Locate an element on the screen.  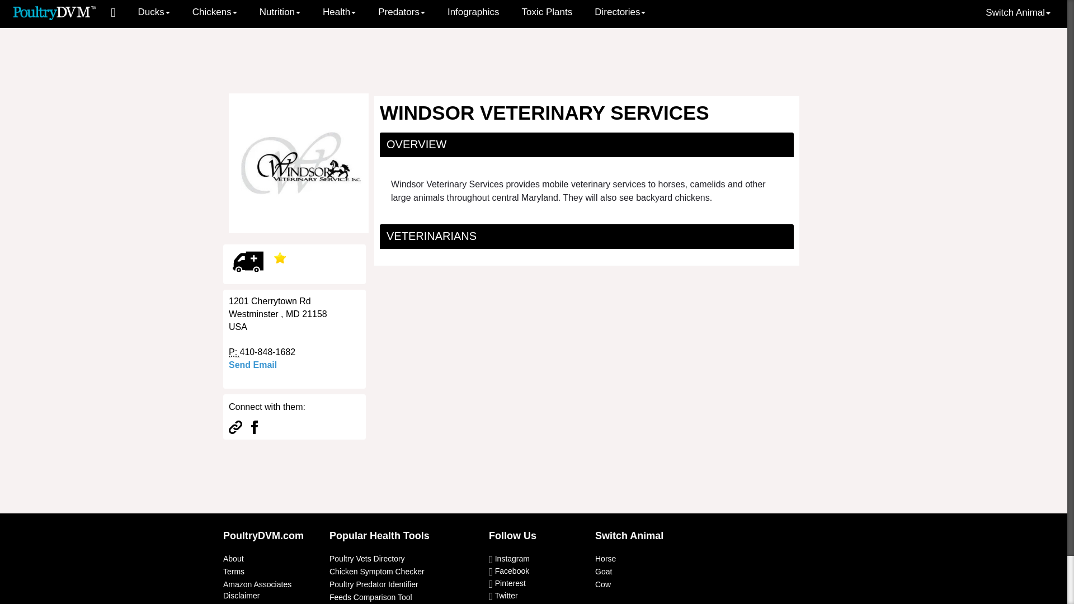
Directories is located at coordinates (620, 12).